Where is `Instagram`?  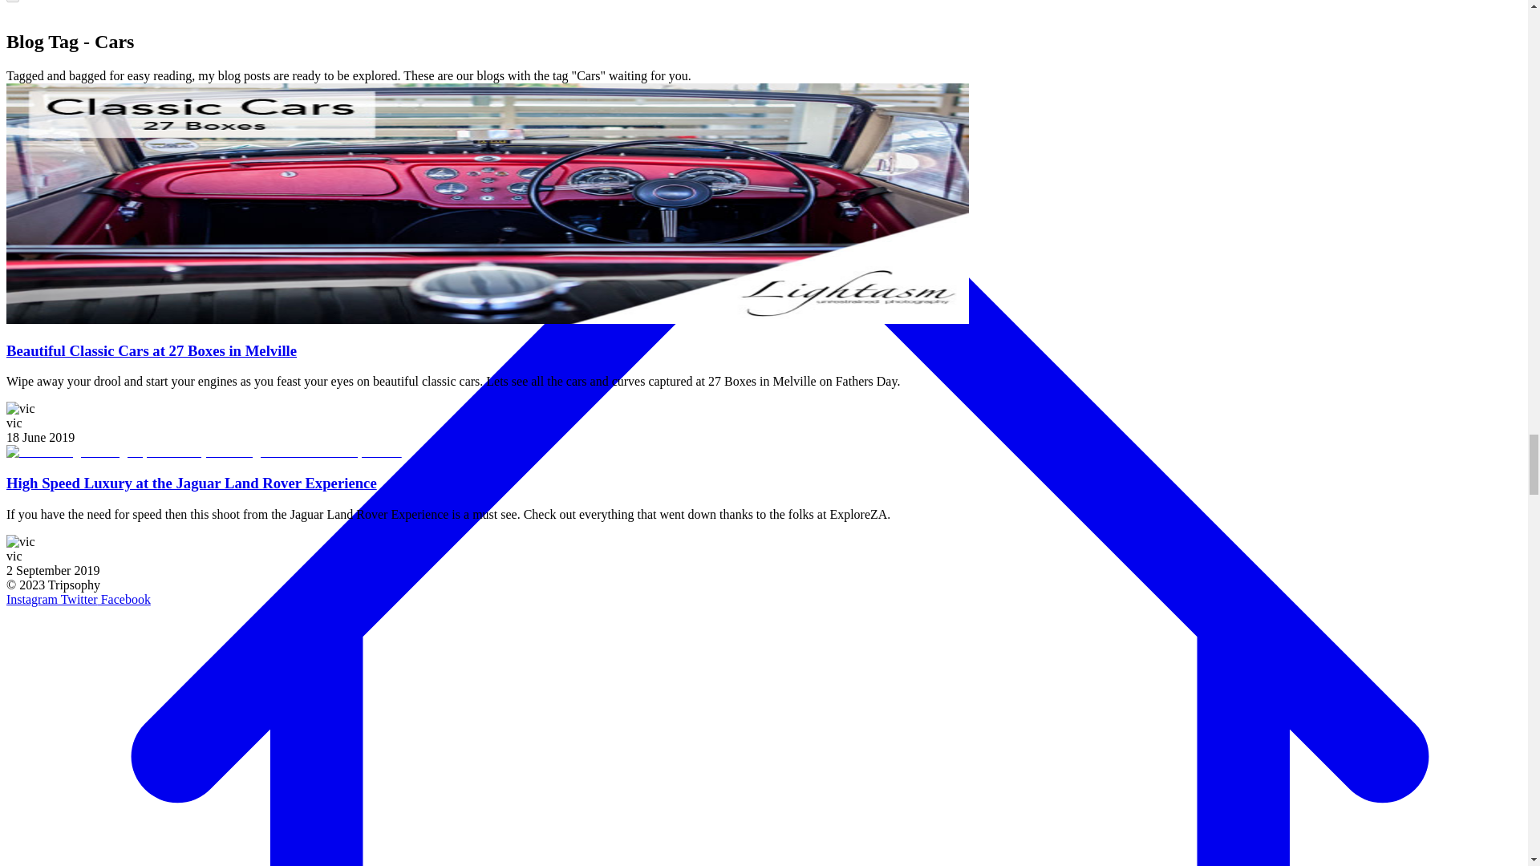 Instagram is located at coordinates (32, 599).